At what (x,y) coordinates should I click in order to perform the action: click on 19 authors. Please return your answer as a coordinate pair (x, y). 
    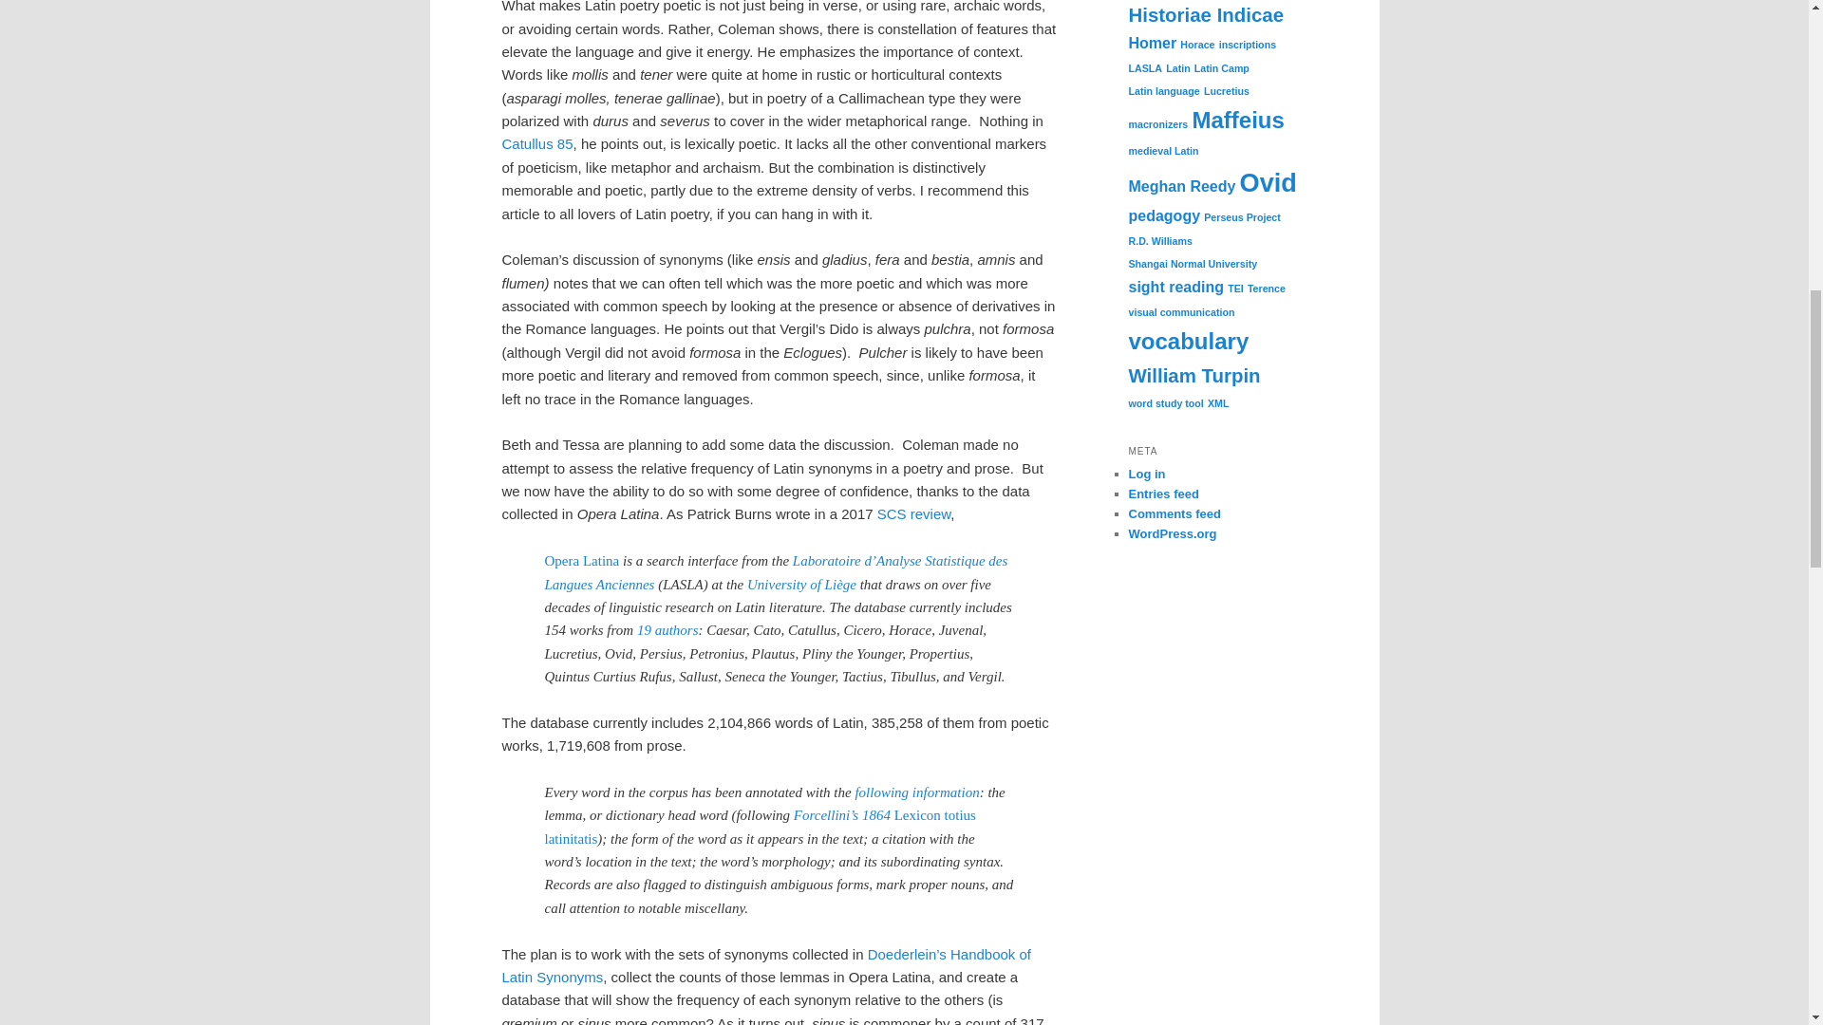
    Looking at the image, I should click on (667, 629).